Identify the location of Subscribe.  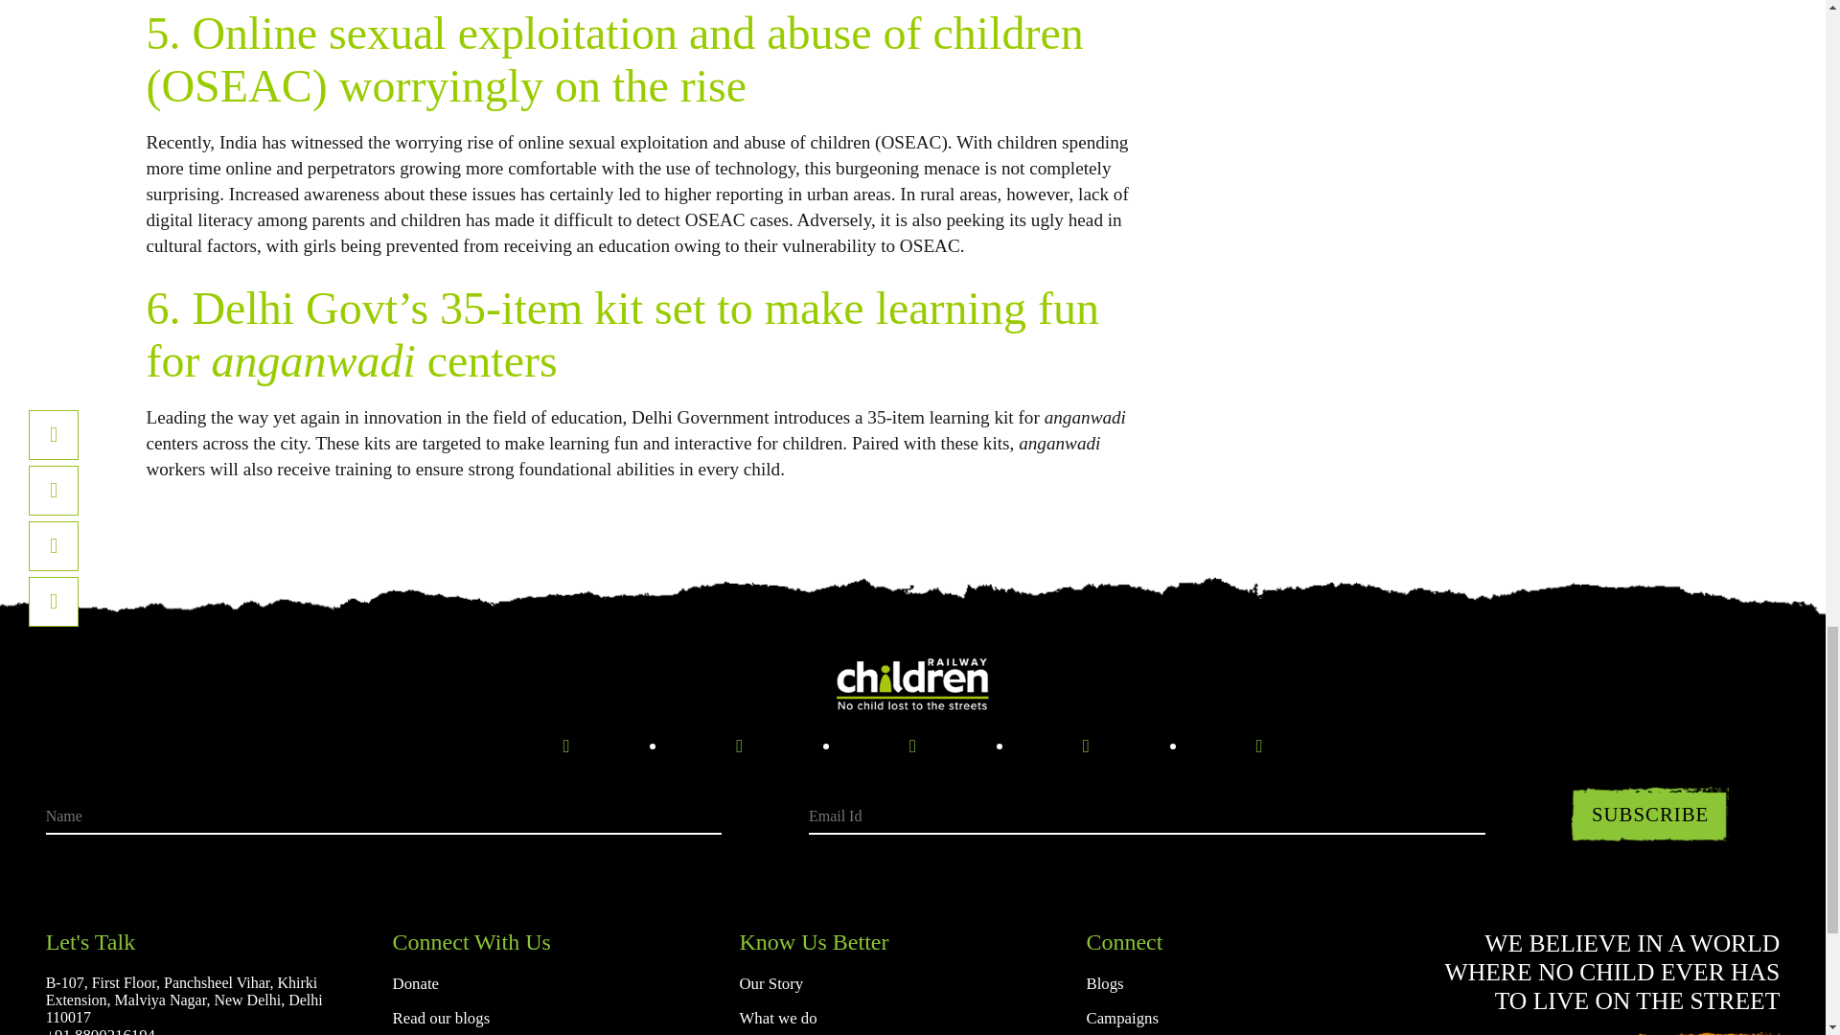
(1650, 814).